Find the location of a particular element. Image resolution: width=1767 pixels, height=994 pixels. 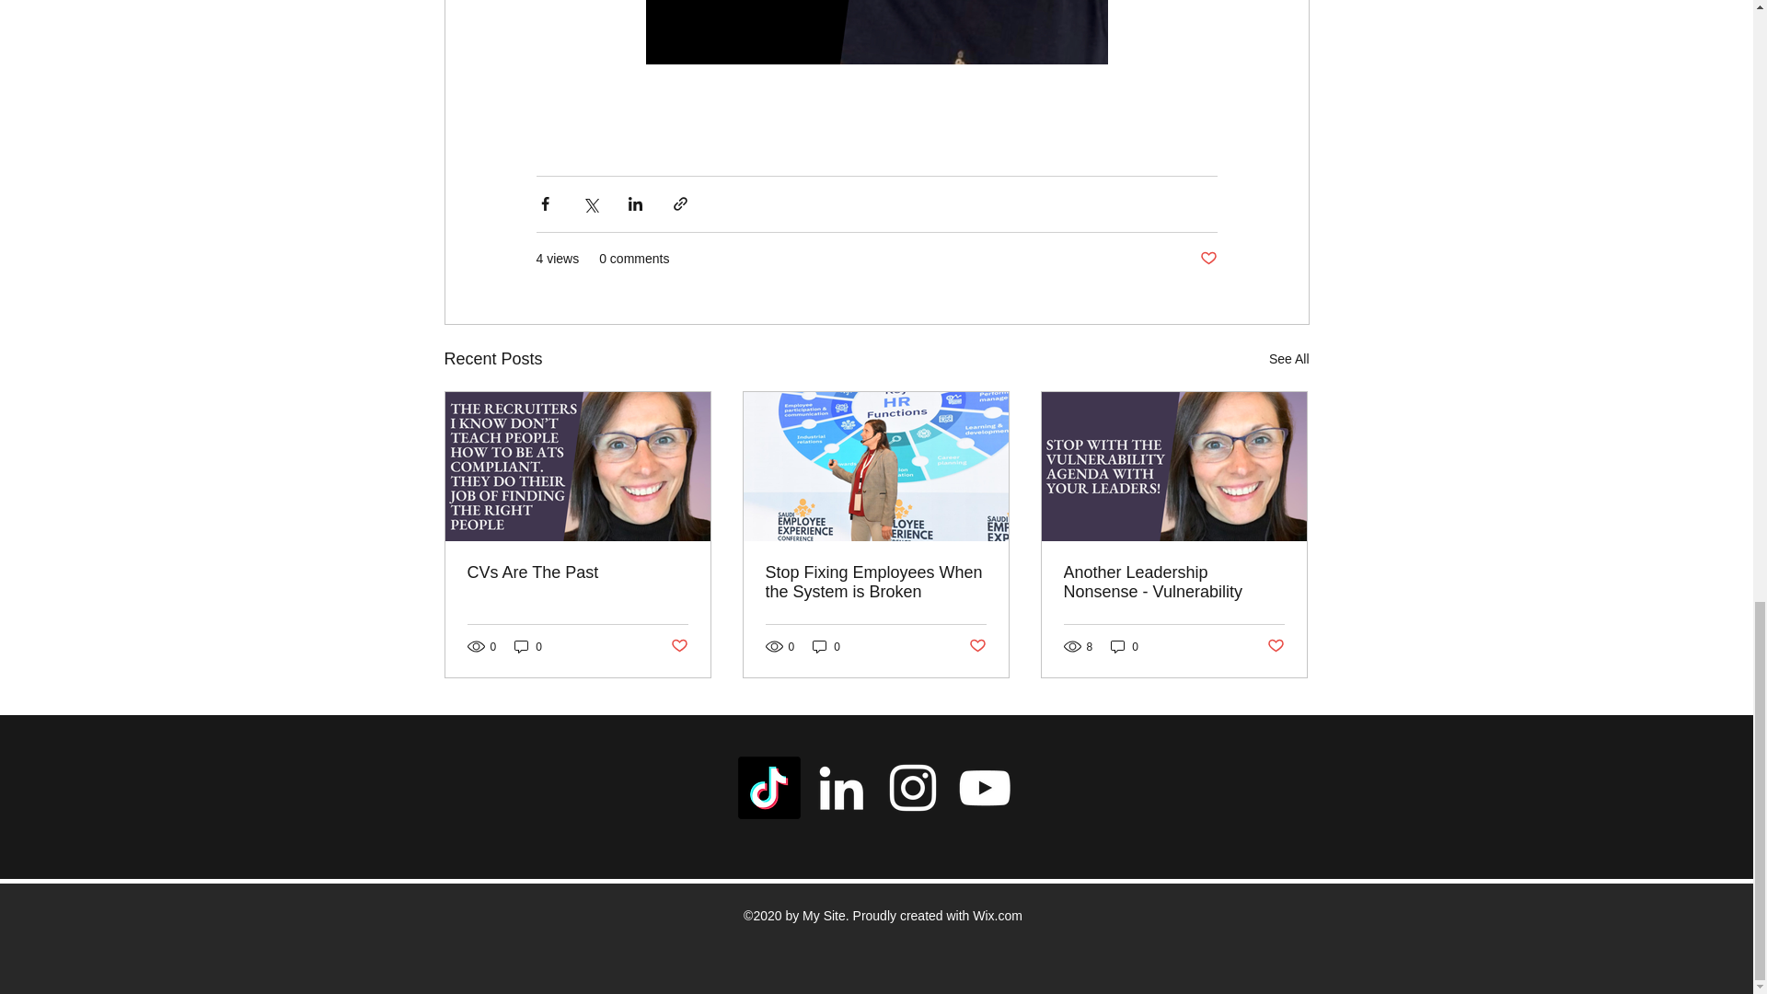

0 is located at coordinates (528, 646).